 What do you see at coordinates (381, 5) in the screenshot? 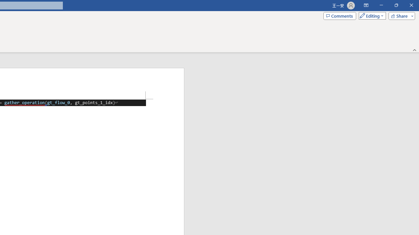
I see `Minimize` at bounding box center [381, 5].